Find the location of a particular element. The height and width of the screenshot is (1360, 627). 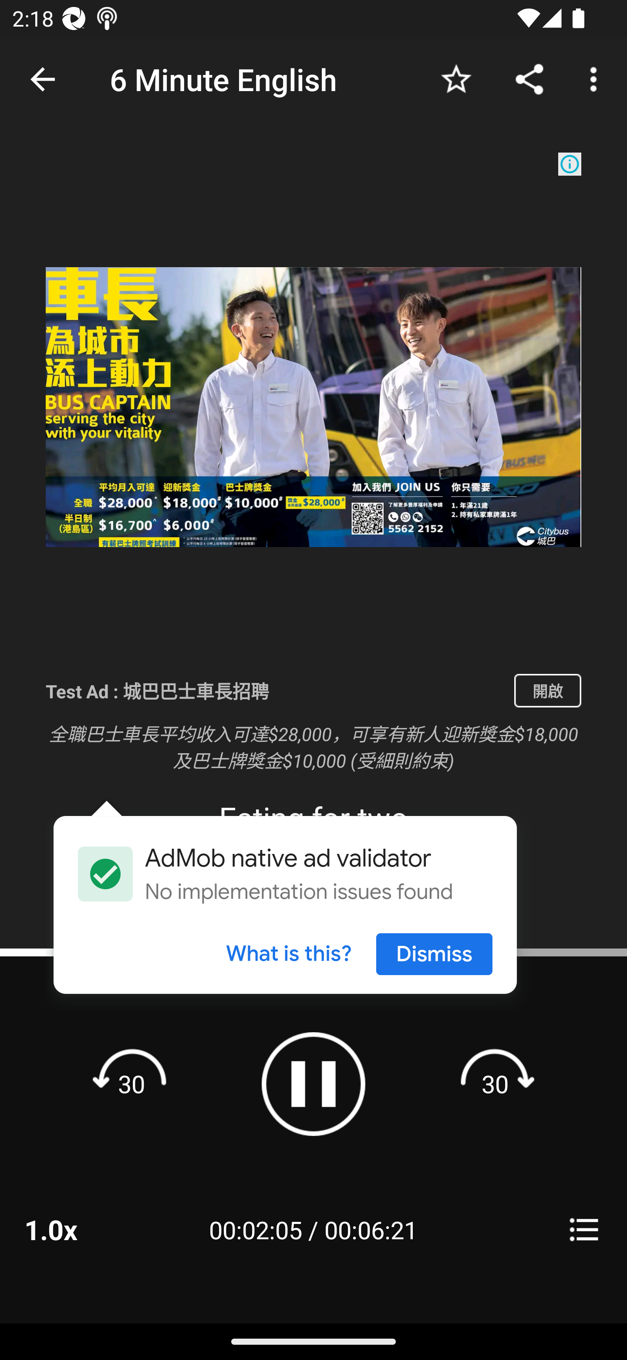

More options is located at coordinates (597, 78).